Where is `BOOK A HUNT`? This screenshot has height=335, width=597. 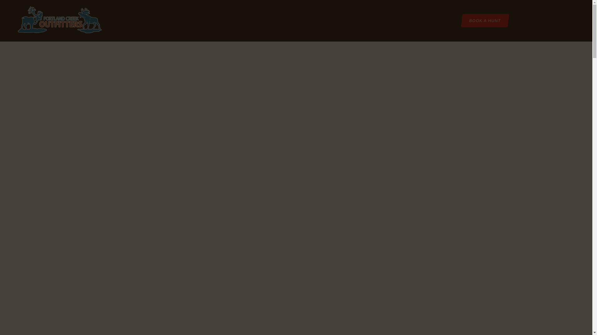 BOOK A HUNT is located at coordinates (484, 20).